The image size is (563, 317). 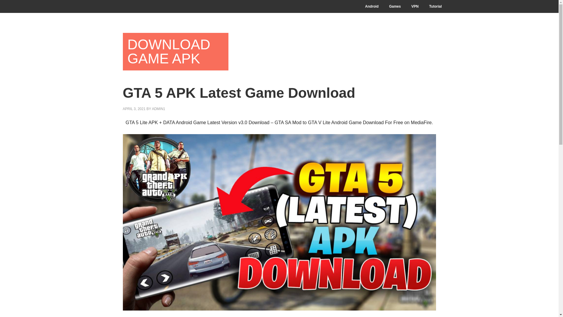 What do you see at coordinates (395, 6) in the screenshot?
I see `Games` at bounding box center [395, 6].